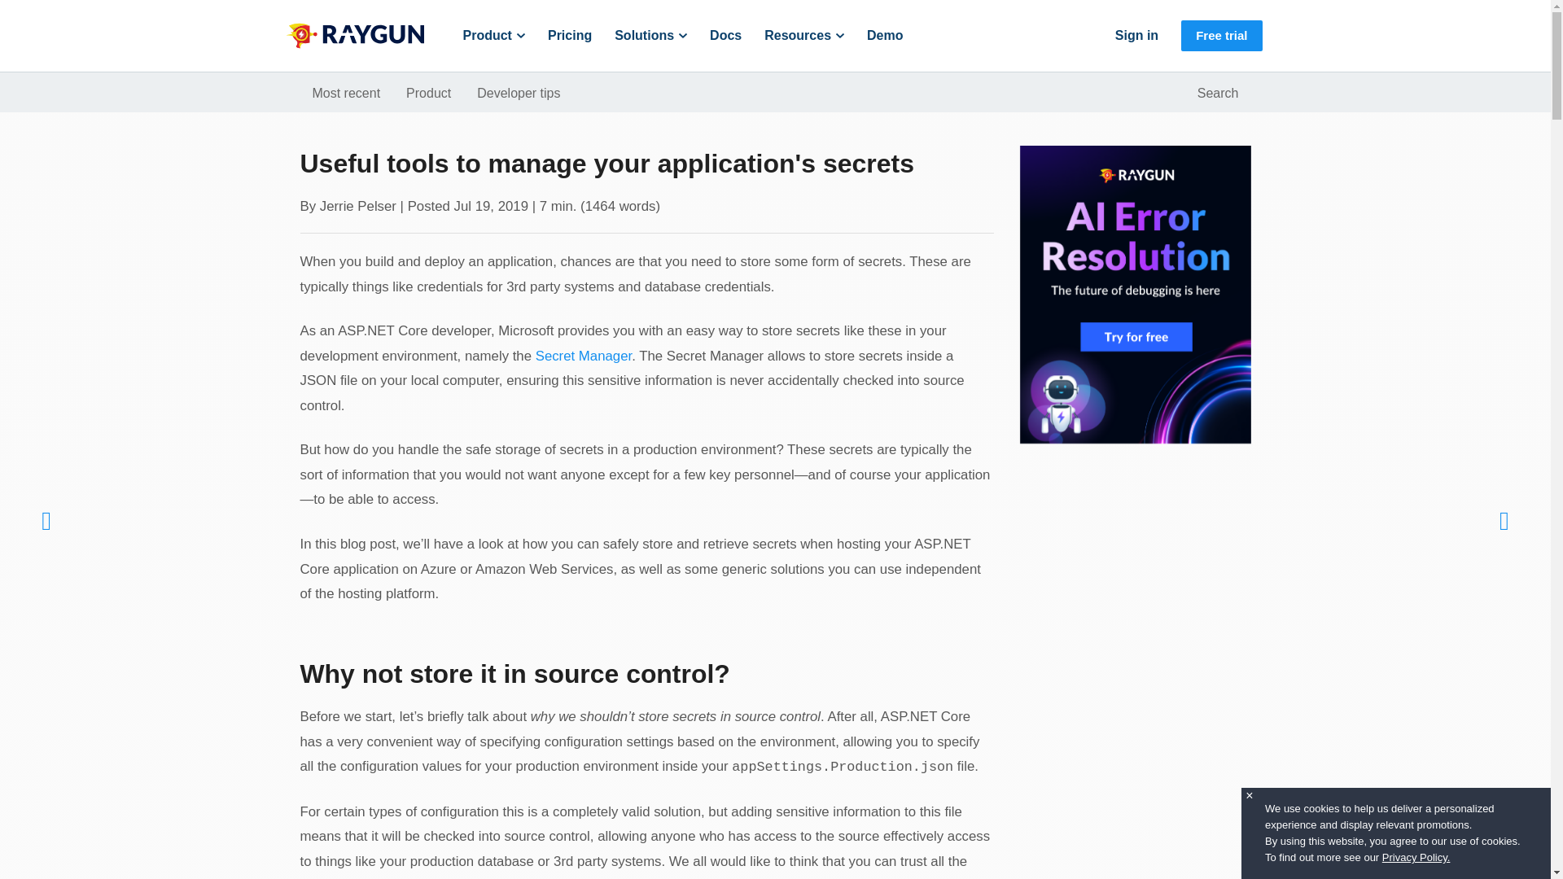  What do you see at coordinates (583, 356) in the screenshot?
I see `Secret Manager` at bounding box center [583, 356].